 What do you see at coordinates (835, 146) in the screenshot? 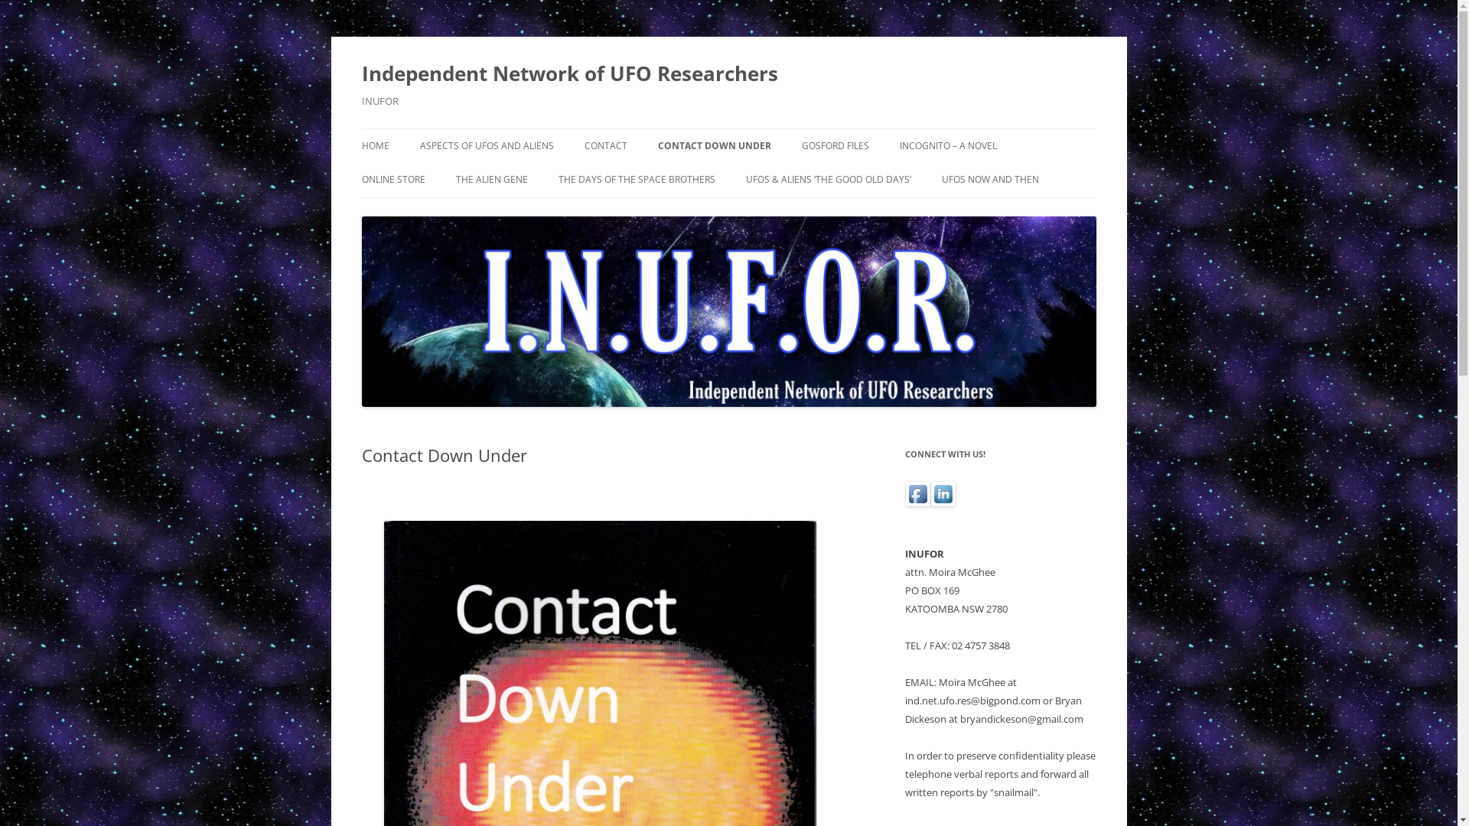
I see `GOSFORD FILES` at bounding box center [835, 146].